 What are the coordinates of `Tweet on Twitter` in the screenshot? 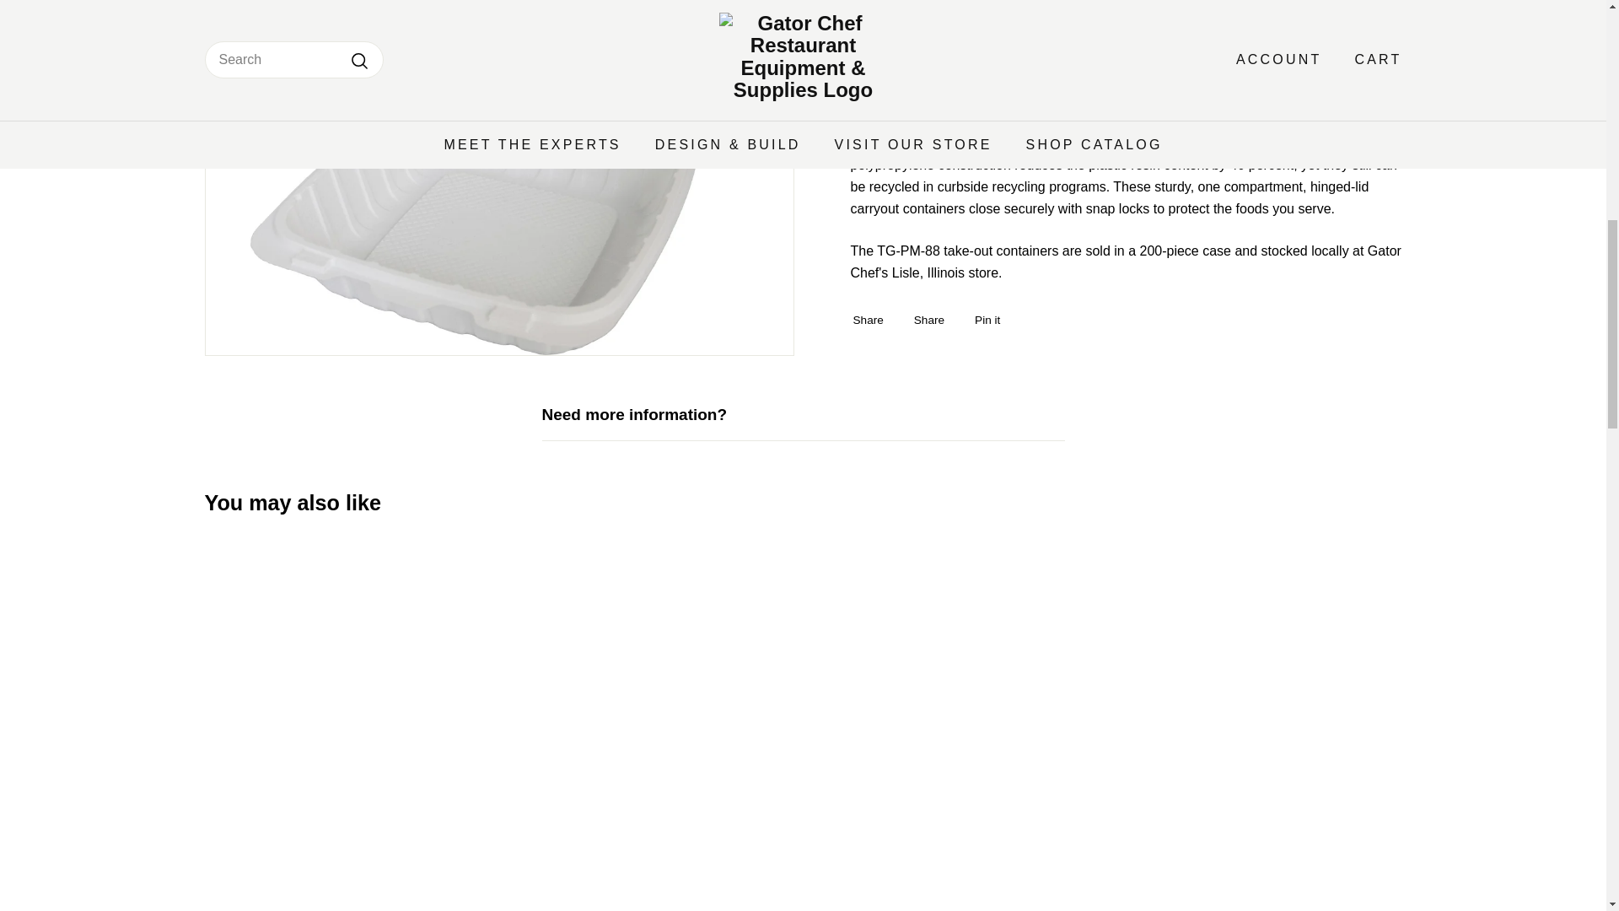 It's located at (933, 320).